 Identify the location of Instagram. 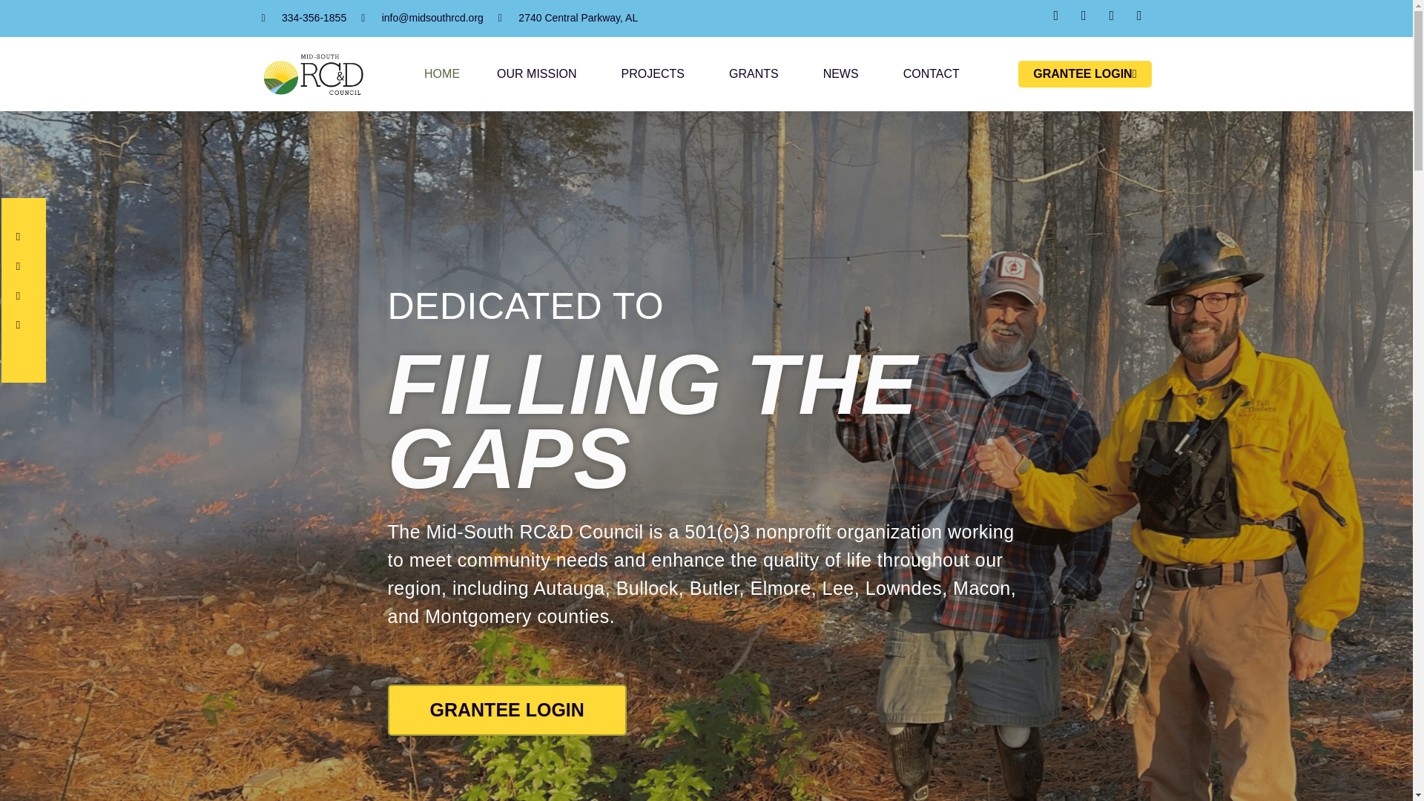
(24, 302).